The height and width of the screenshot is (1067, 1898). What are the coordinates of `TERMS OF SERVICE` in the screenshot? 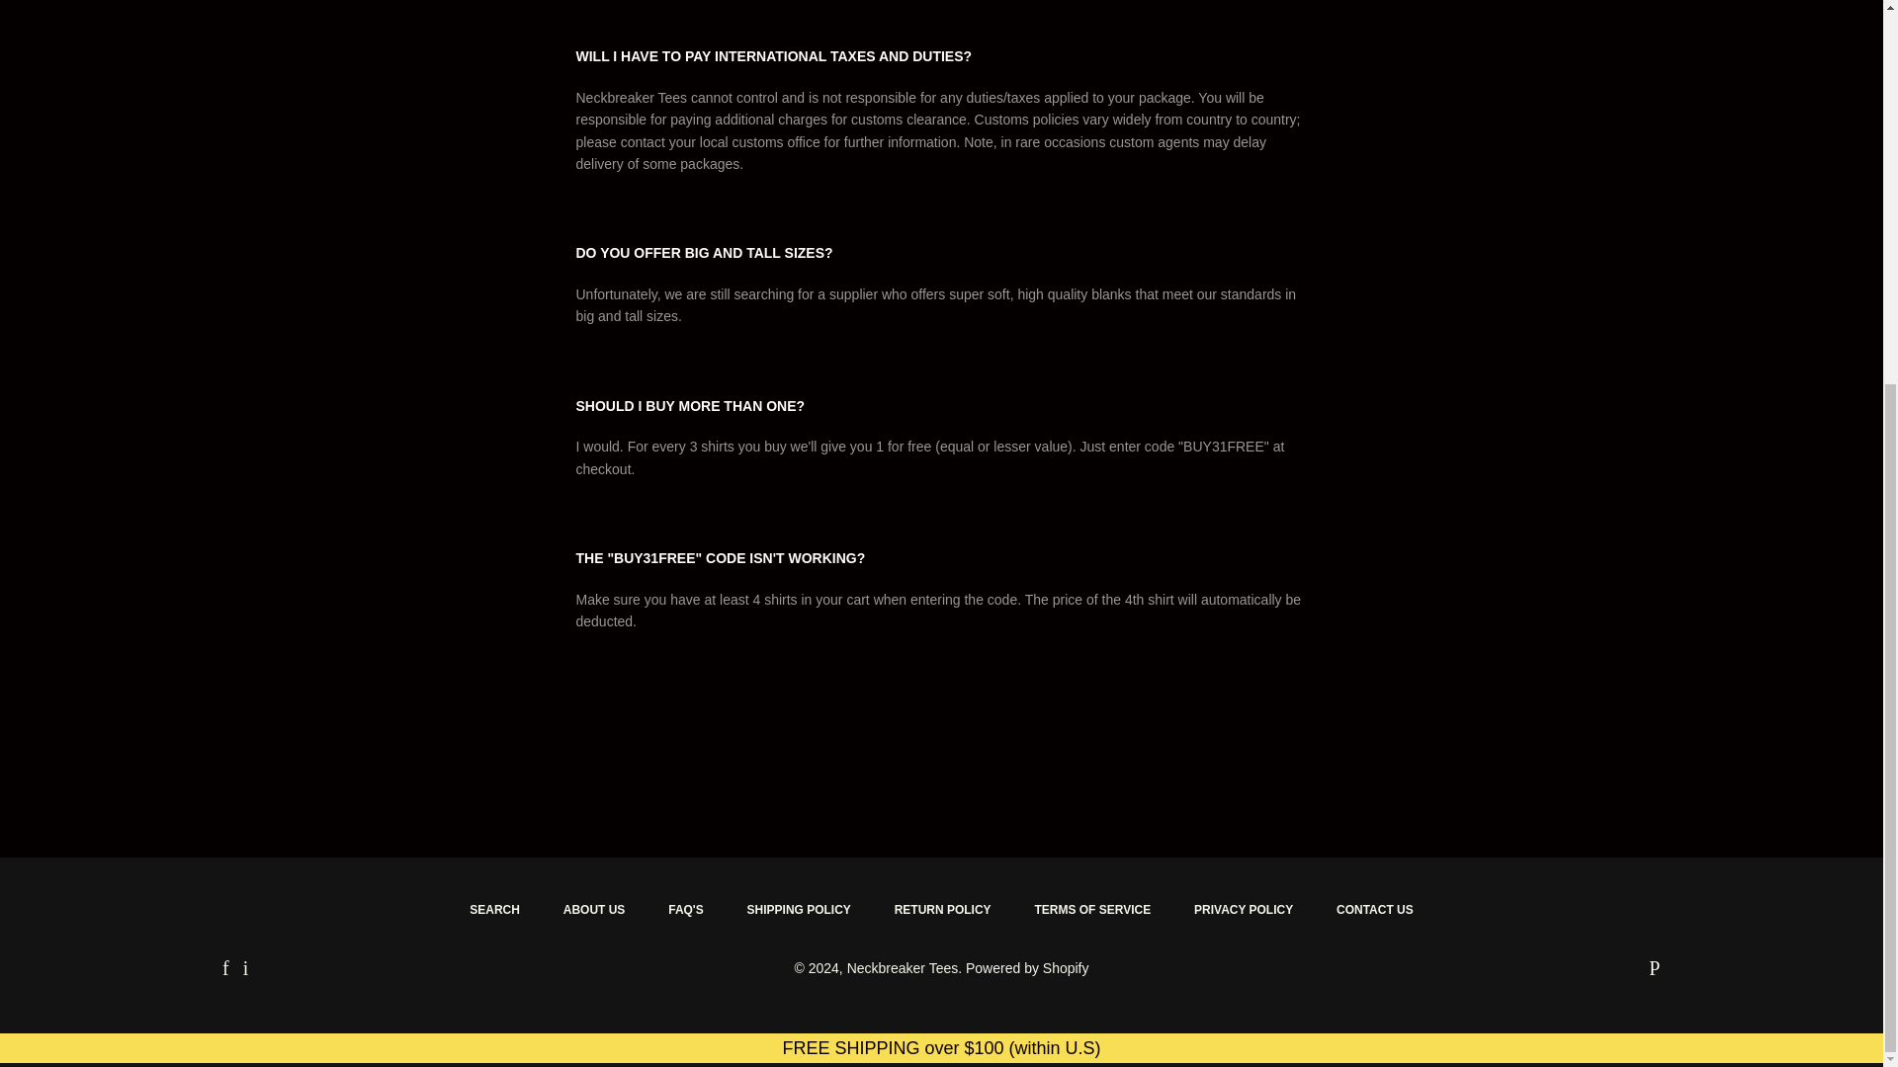 It's located at (1091, 911).